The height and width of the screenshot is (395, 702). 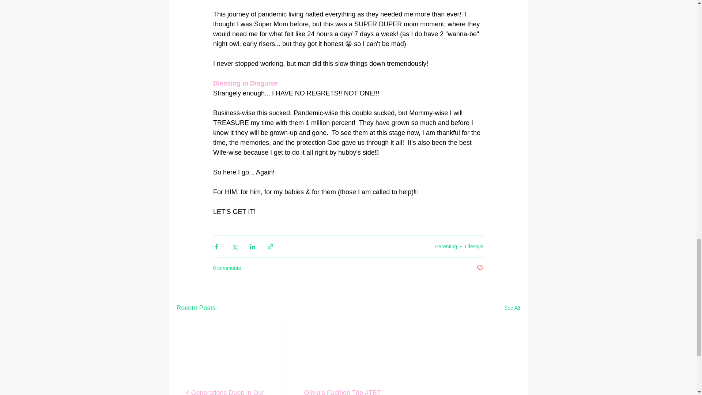 I want to click on Post not marked as liked, so click(x=480, y=268).